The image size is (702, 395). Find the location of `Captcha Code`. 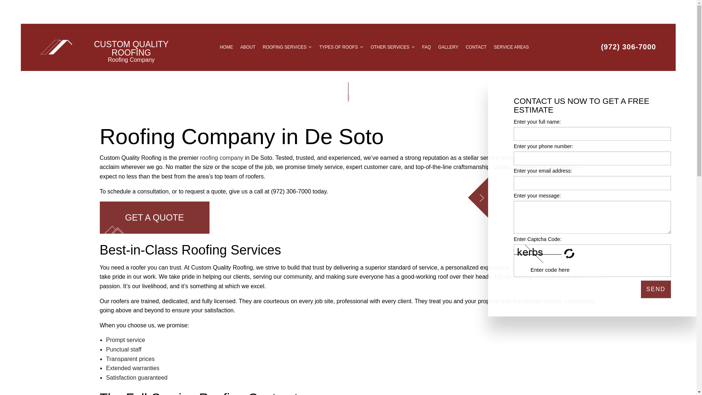

Captcha Code is located at coordinates (565, 270).